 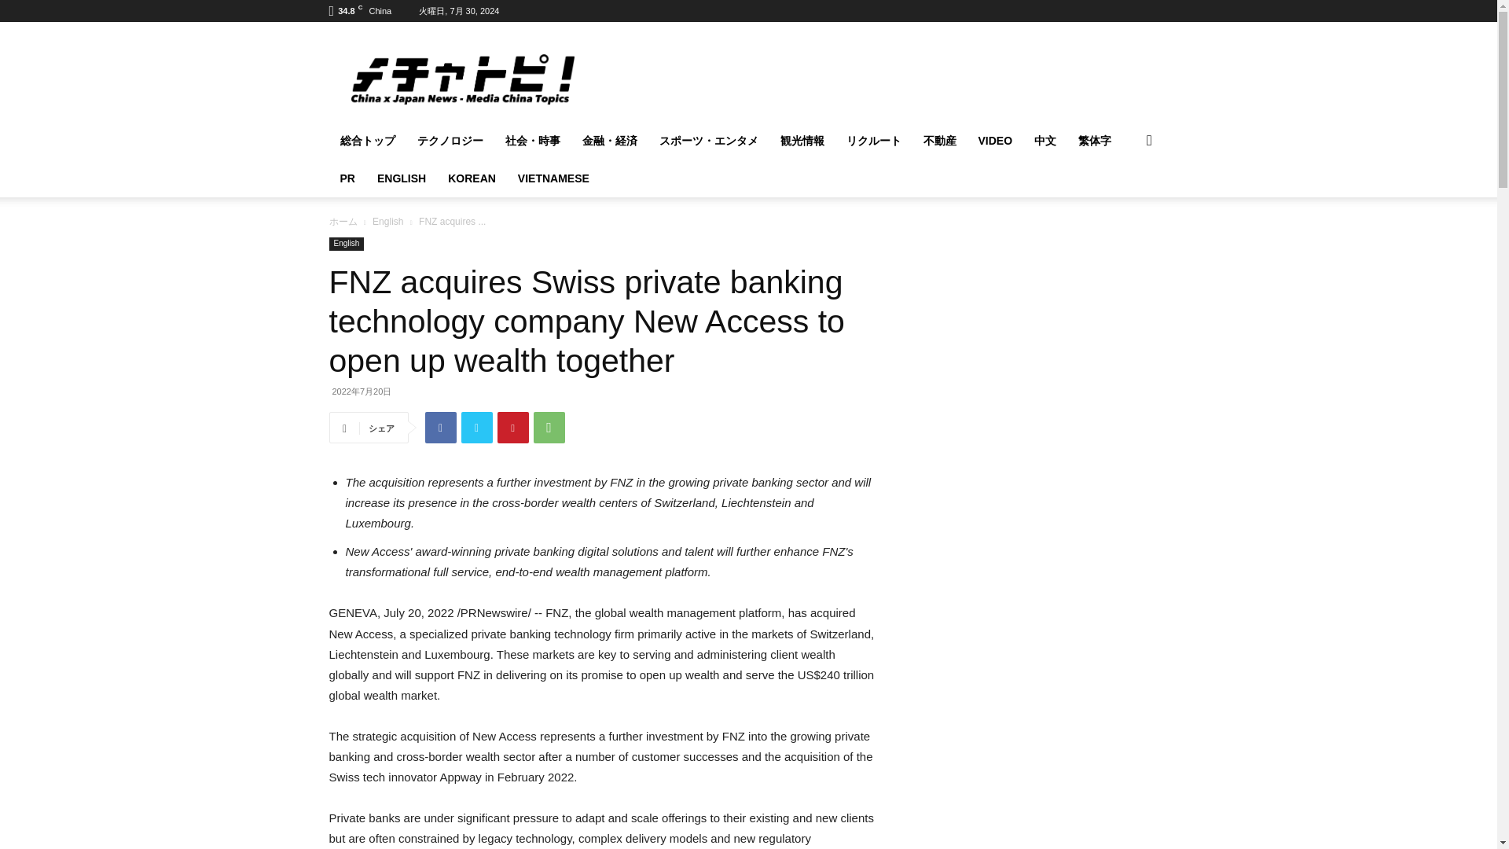 What do you see at coordinates (553, 178) in the screenshot?
I see `VIETNAMESE` at bounding box center [553, 178].